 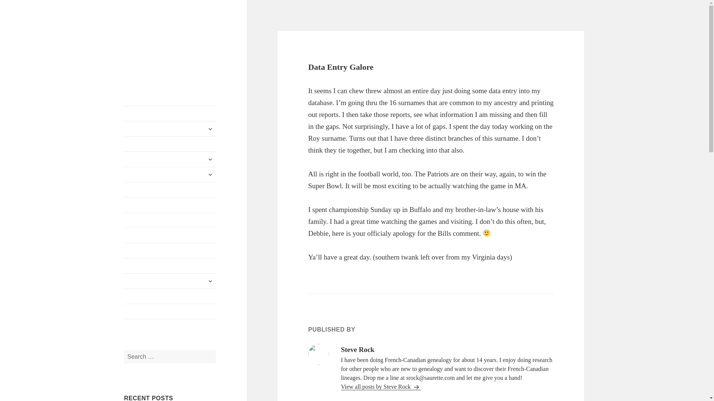 What do you see at coordinates (167, 42) in the screenshot?
I see `Saurette and Oligny Genealogy` at bounding box center [167, 42].